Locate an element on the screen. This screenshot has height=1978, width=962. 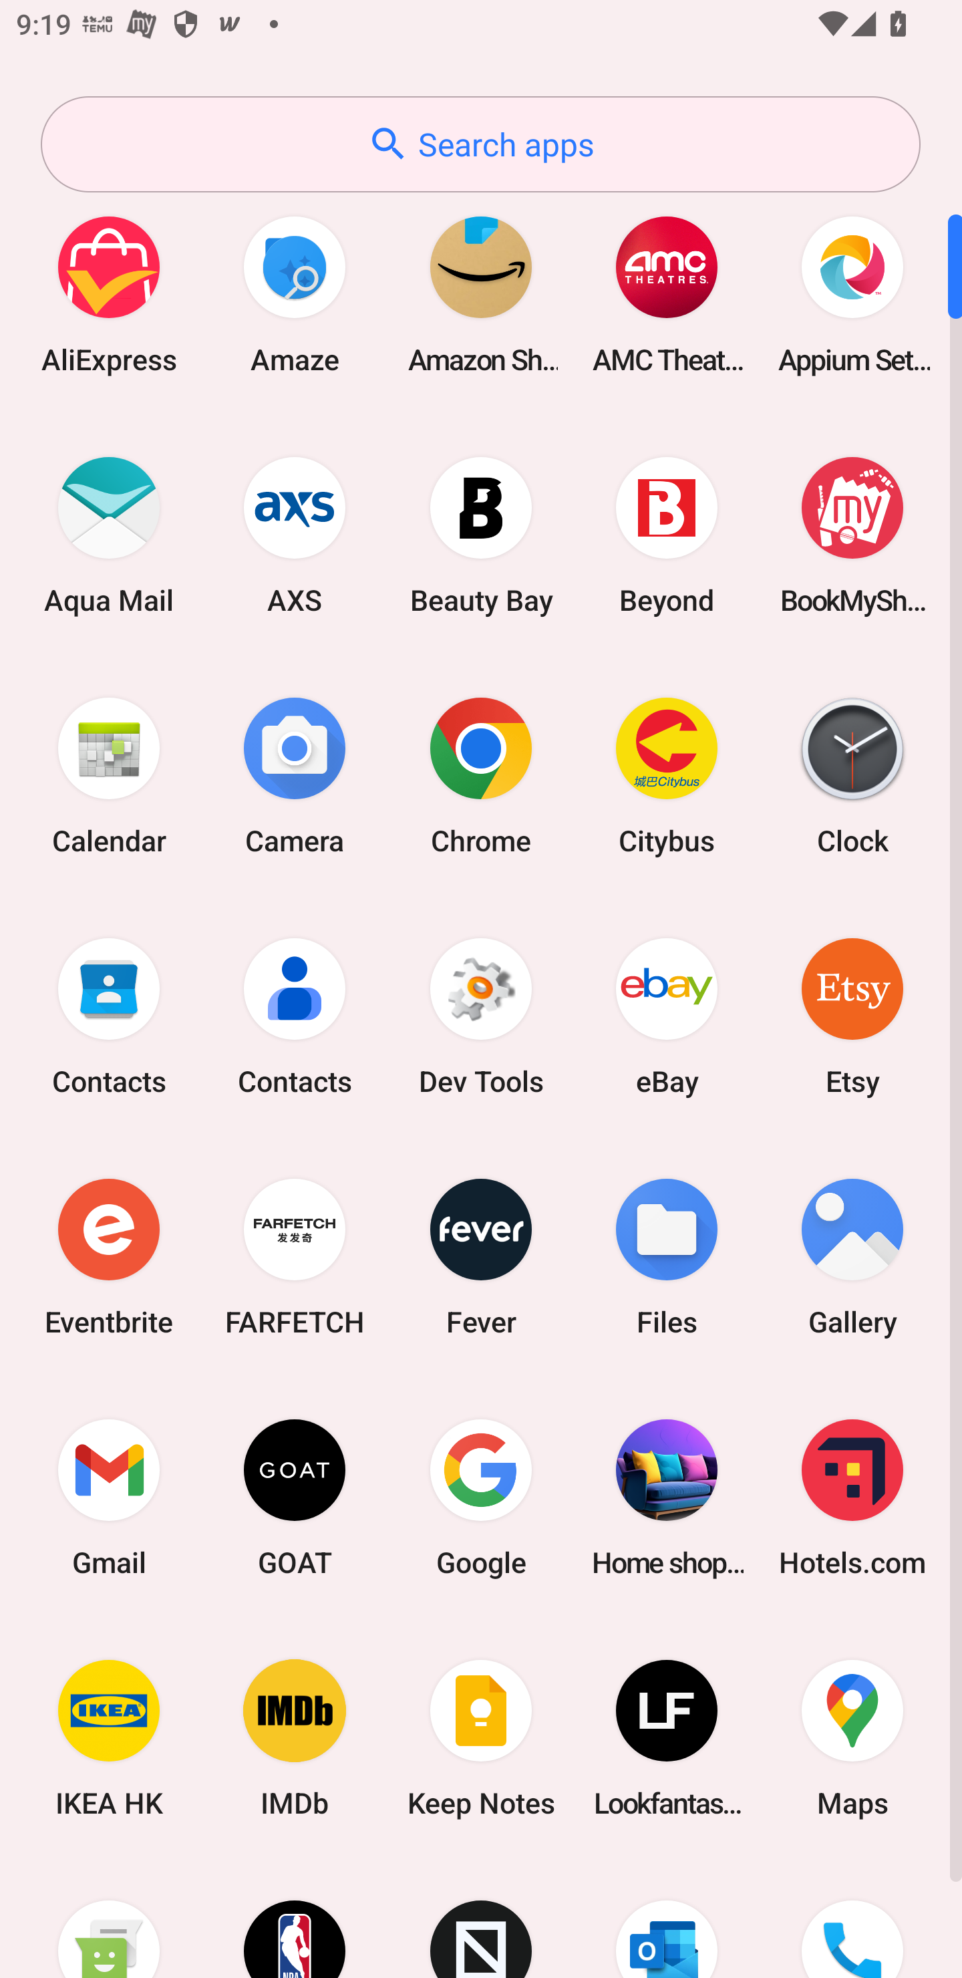
Camera is located at coordinates (295, 775).